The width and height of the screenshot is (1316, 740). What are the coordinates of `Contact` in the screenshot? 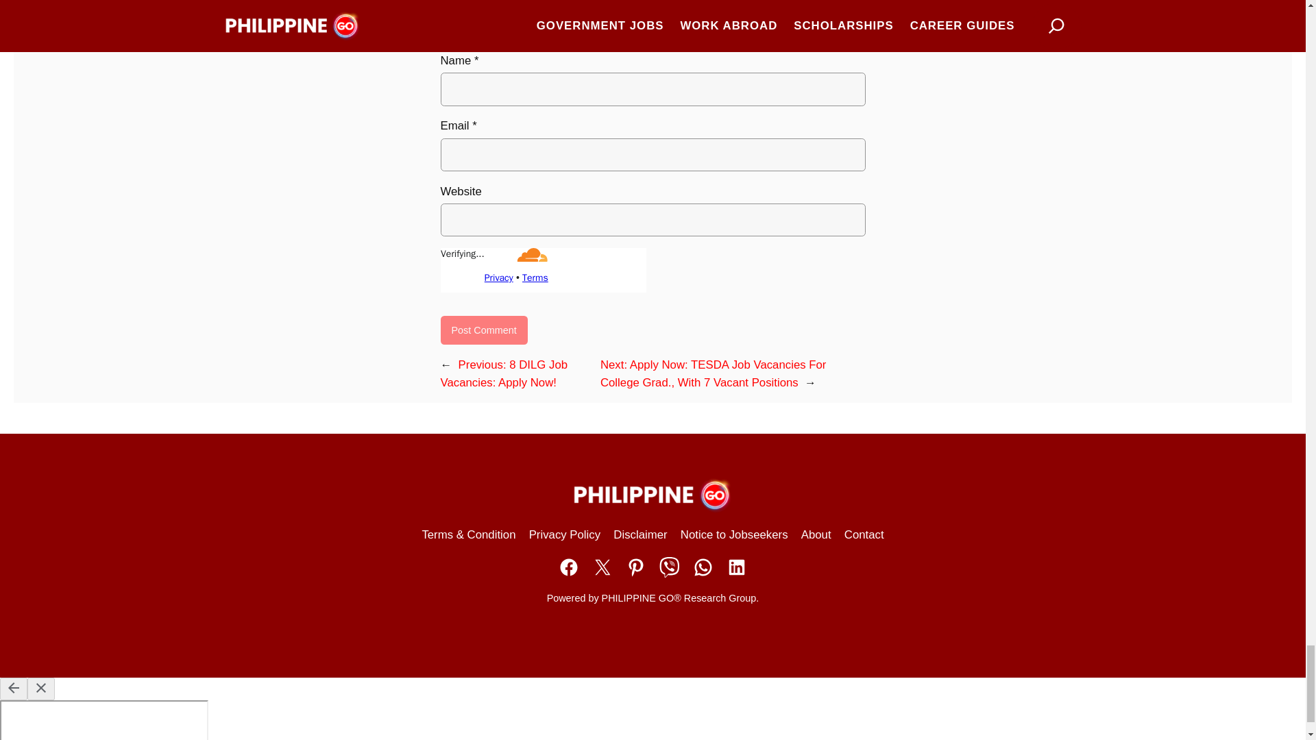 It's located at (864, 534).